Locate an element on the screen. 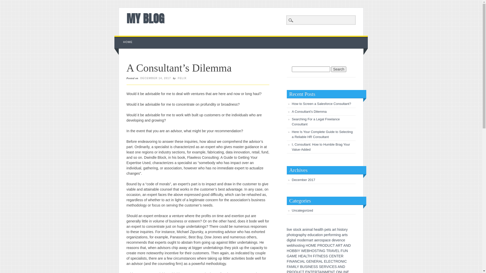  G is located at coordinates (288, 256).